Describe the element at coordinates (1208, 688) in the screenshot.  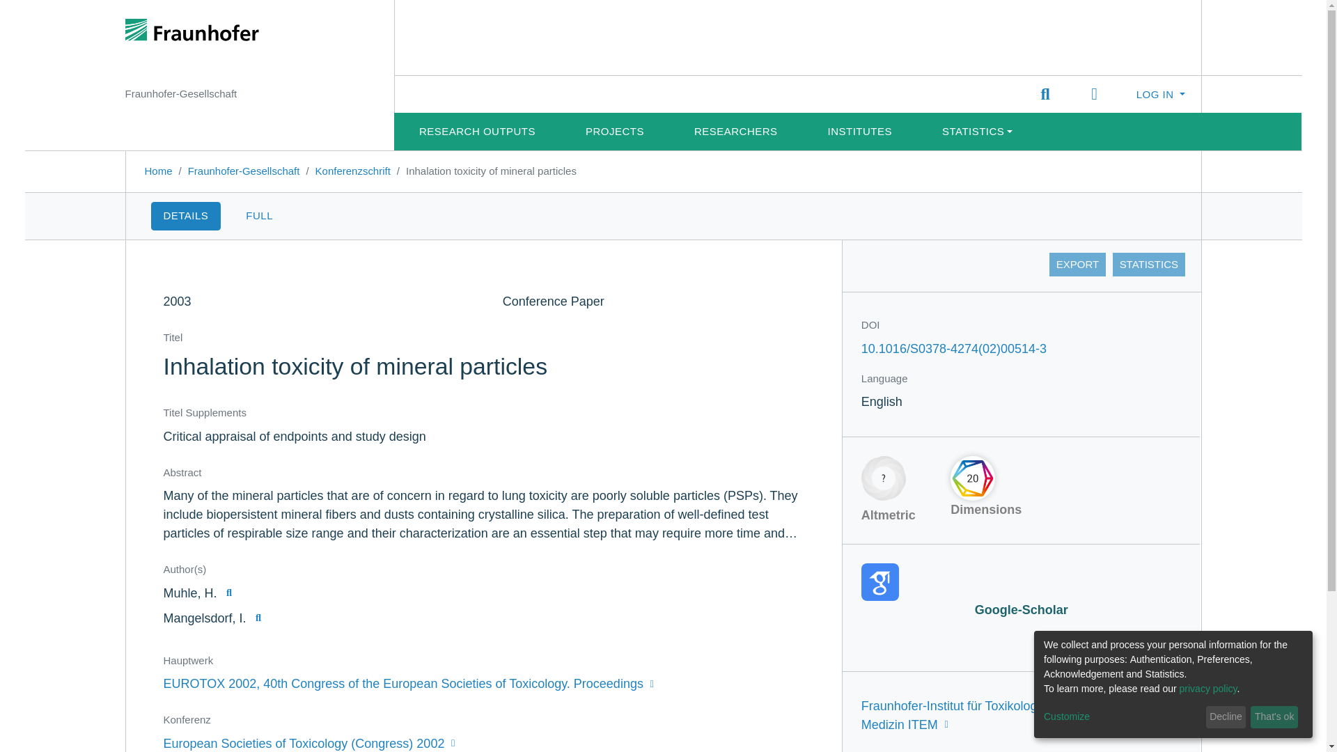
I see `privacy policy` at that location.